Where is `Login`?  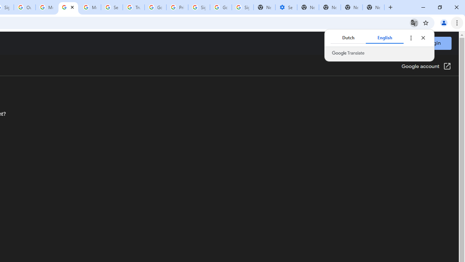 Login is located at coordinates (434, 43).